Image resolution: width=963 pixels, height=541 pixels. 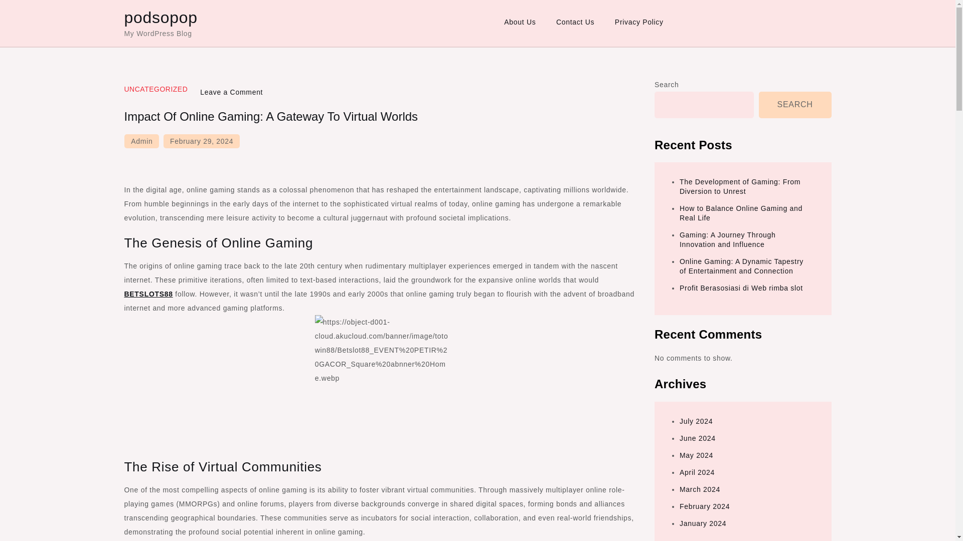 I want to click on April 2024, so click(x=697, y=472).